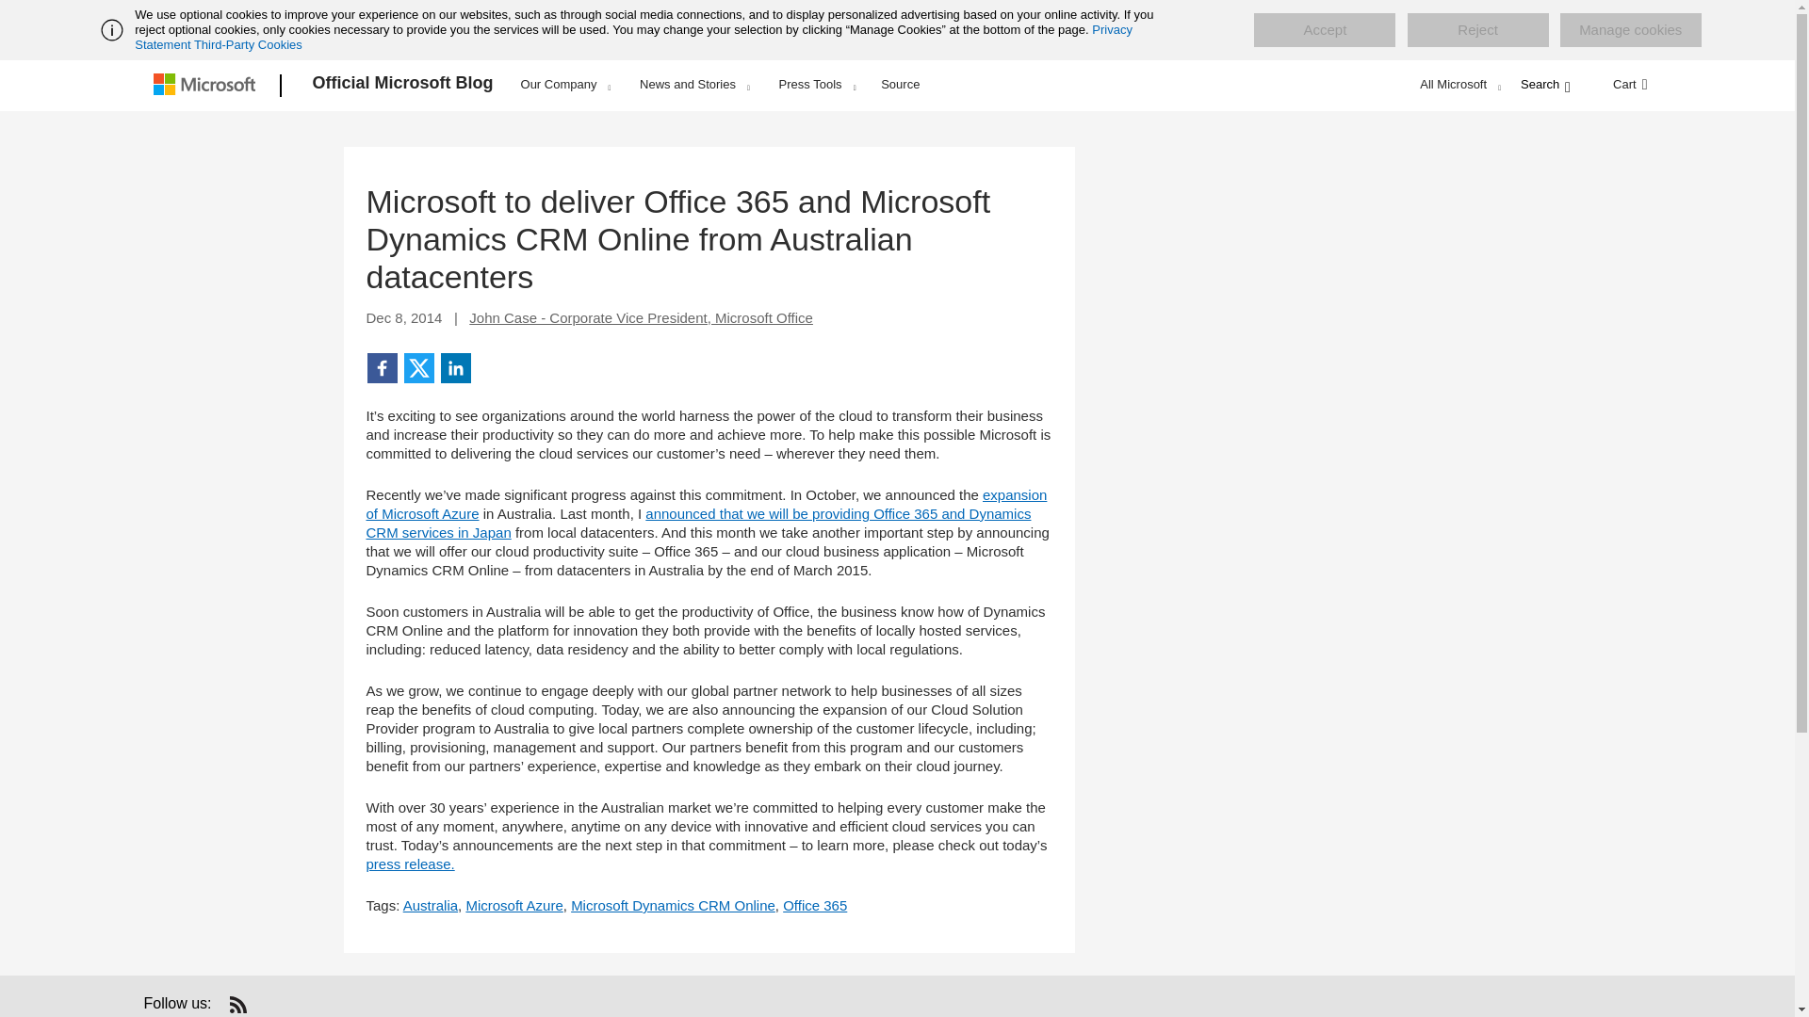 This screenshot has width=1809, height=1017. Describe the element at coordinates (565, 84) in the screenshot. I see `Our Company` at that location.